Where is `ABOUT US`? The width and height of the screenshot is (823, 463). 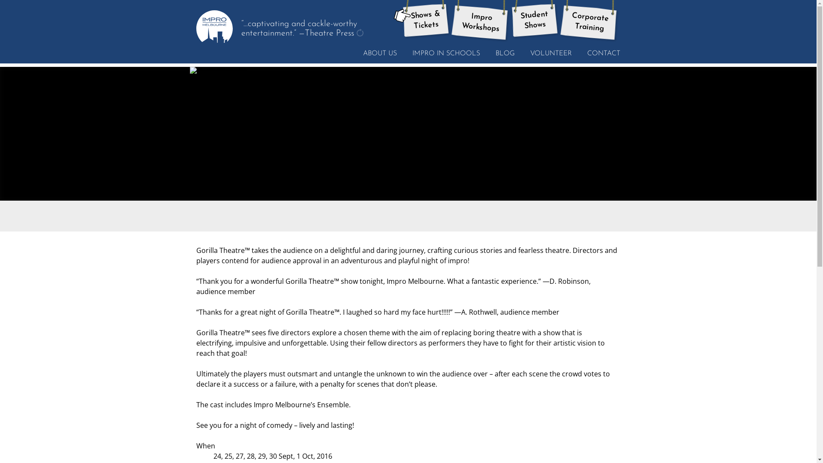 ABOUT US is located at coordinates (380, 53).